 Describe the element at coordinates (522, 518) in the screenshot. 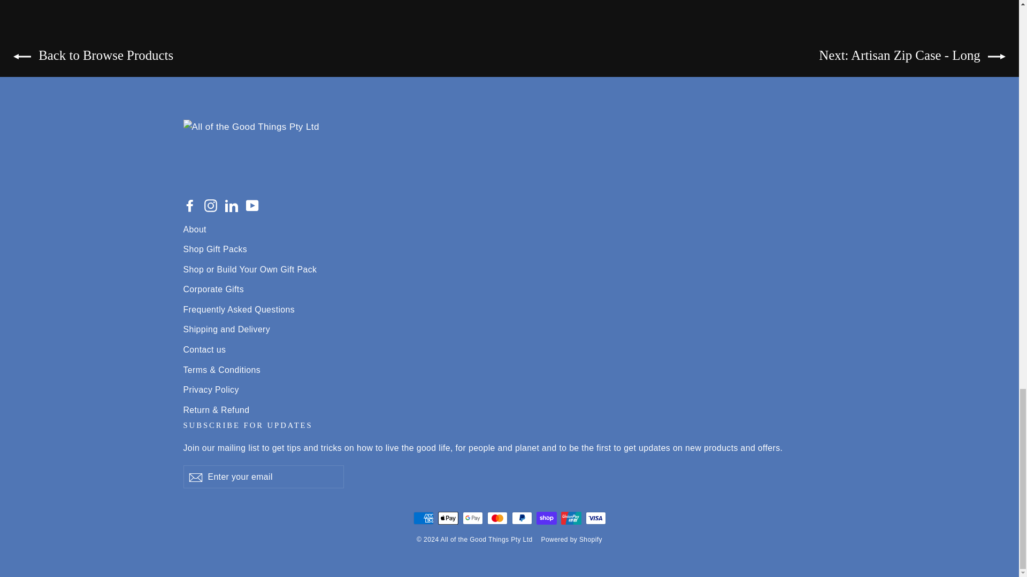

I see `PayPal` at that location.